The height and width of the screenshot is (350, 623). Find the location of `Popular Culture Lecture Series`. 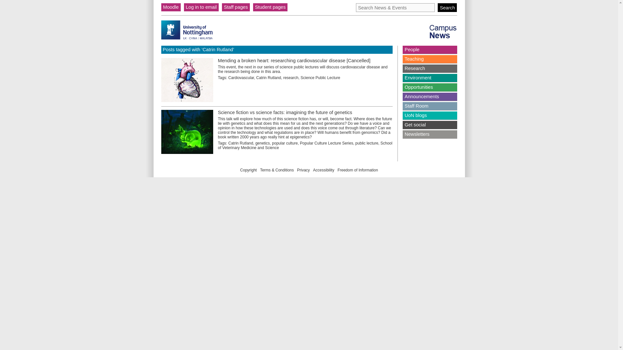

Popular Culture Lecture Series is located at coordinates (326, 143).